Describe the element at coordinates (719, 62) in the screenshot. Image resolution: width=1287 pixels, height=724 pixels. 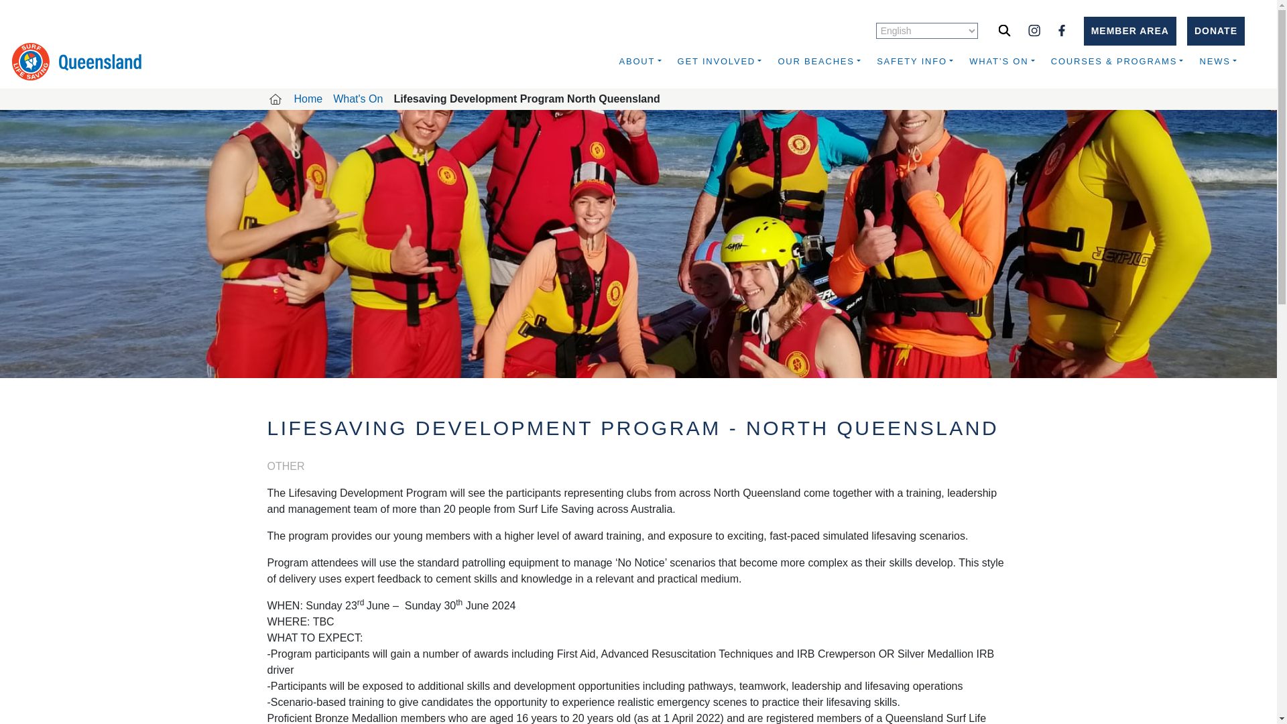
I see `GET INVOLVED` at that location.